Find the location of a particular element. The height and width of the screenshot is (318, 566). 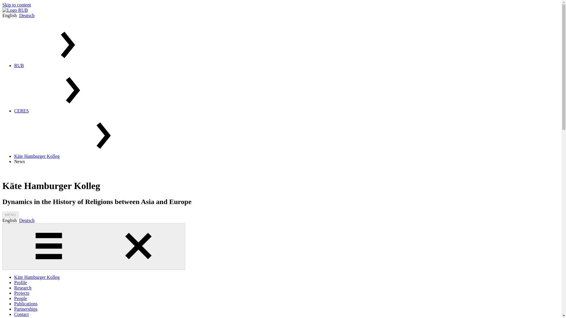

Partnerships is located at coordinates (26, 309).